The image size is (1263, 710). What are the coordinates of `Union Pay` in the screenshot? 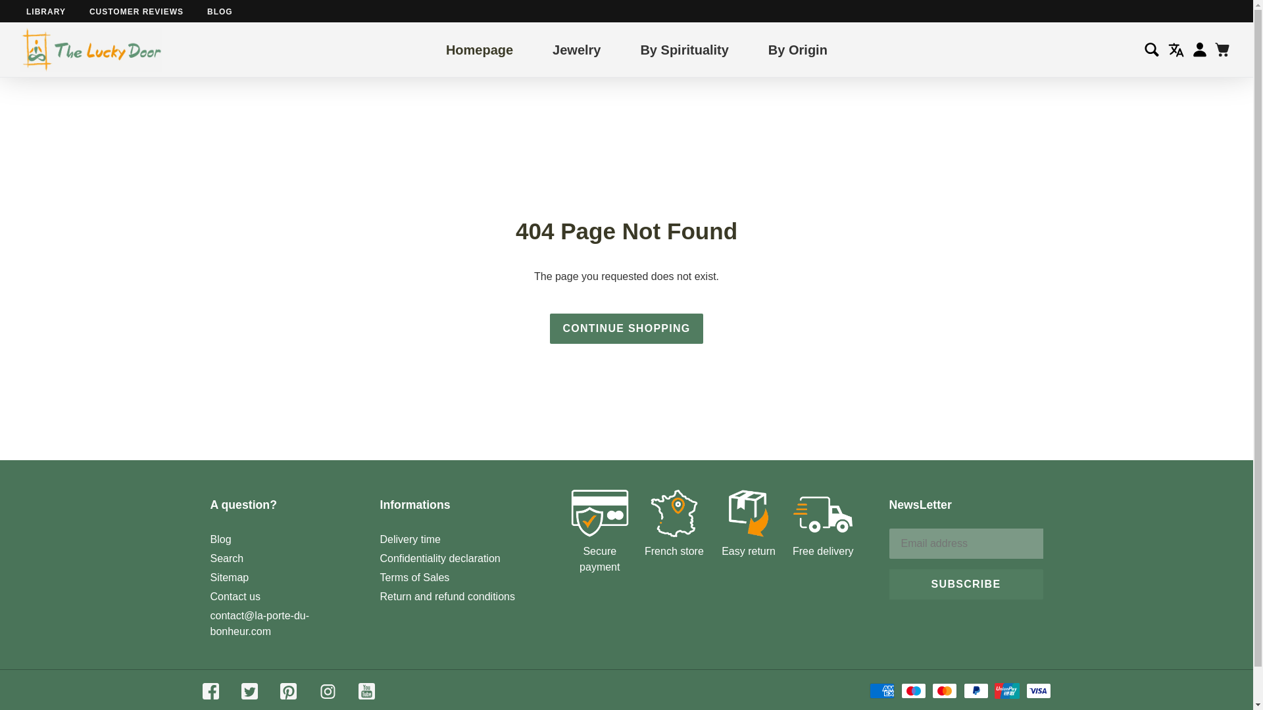 It's located at (1006, 690).